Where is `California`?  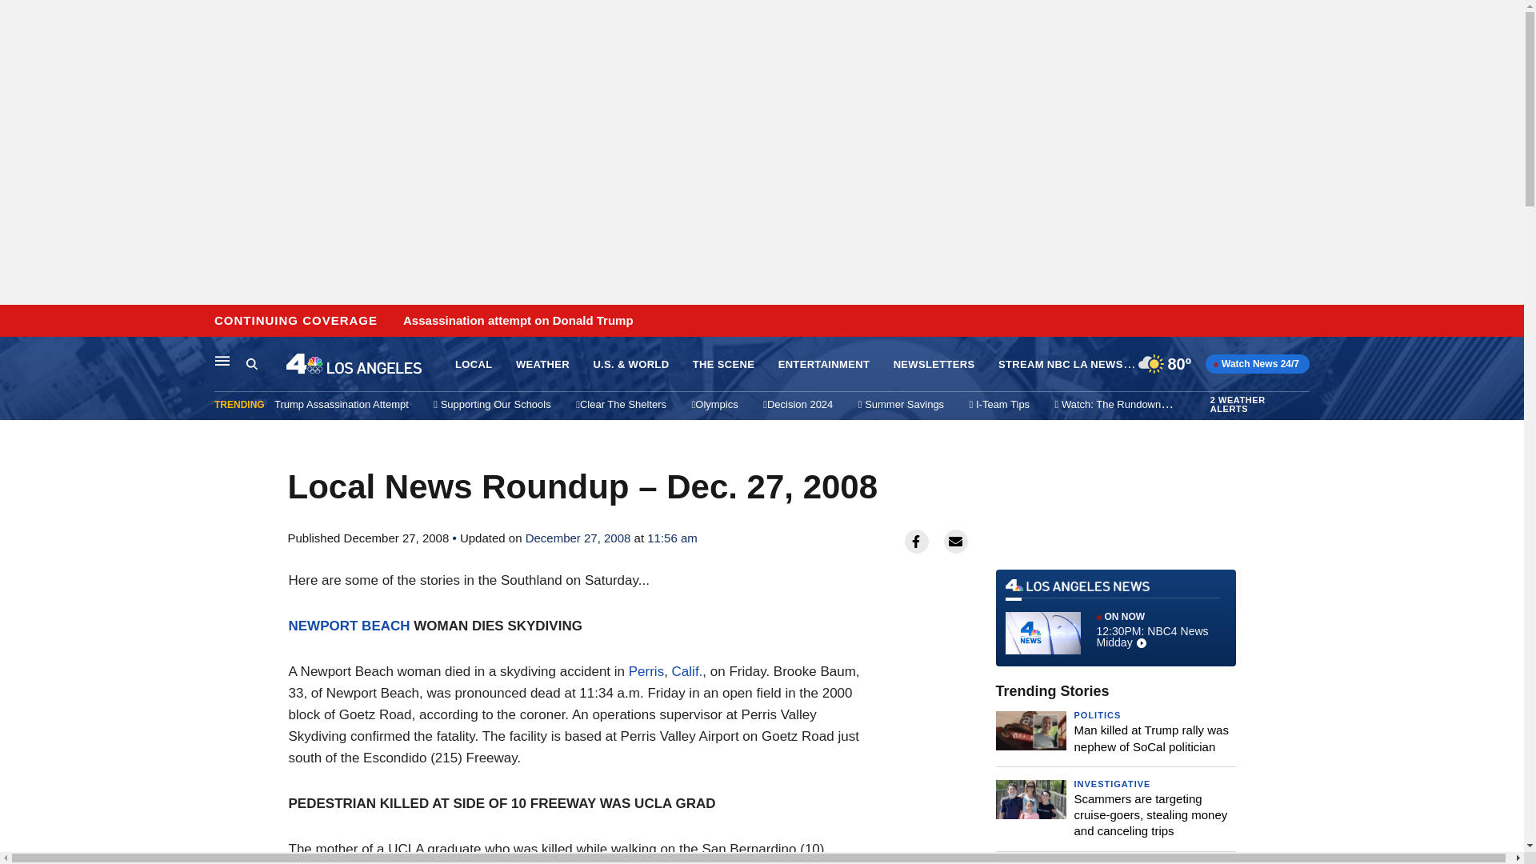 California is located at coordinates (688, 671).